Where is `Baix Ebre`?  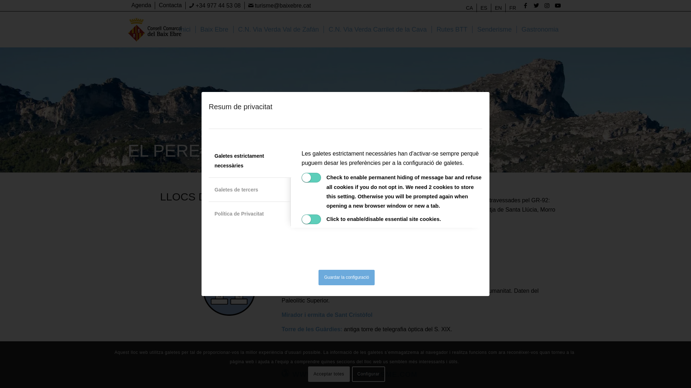 Baix Ebre is located at coordinates (214, 29).